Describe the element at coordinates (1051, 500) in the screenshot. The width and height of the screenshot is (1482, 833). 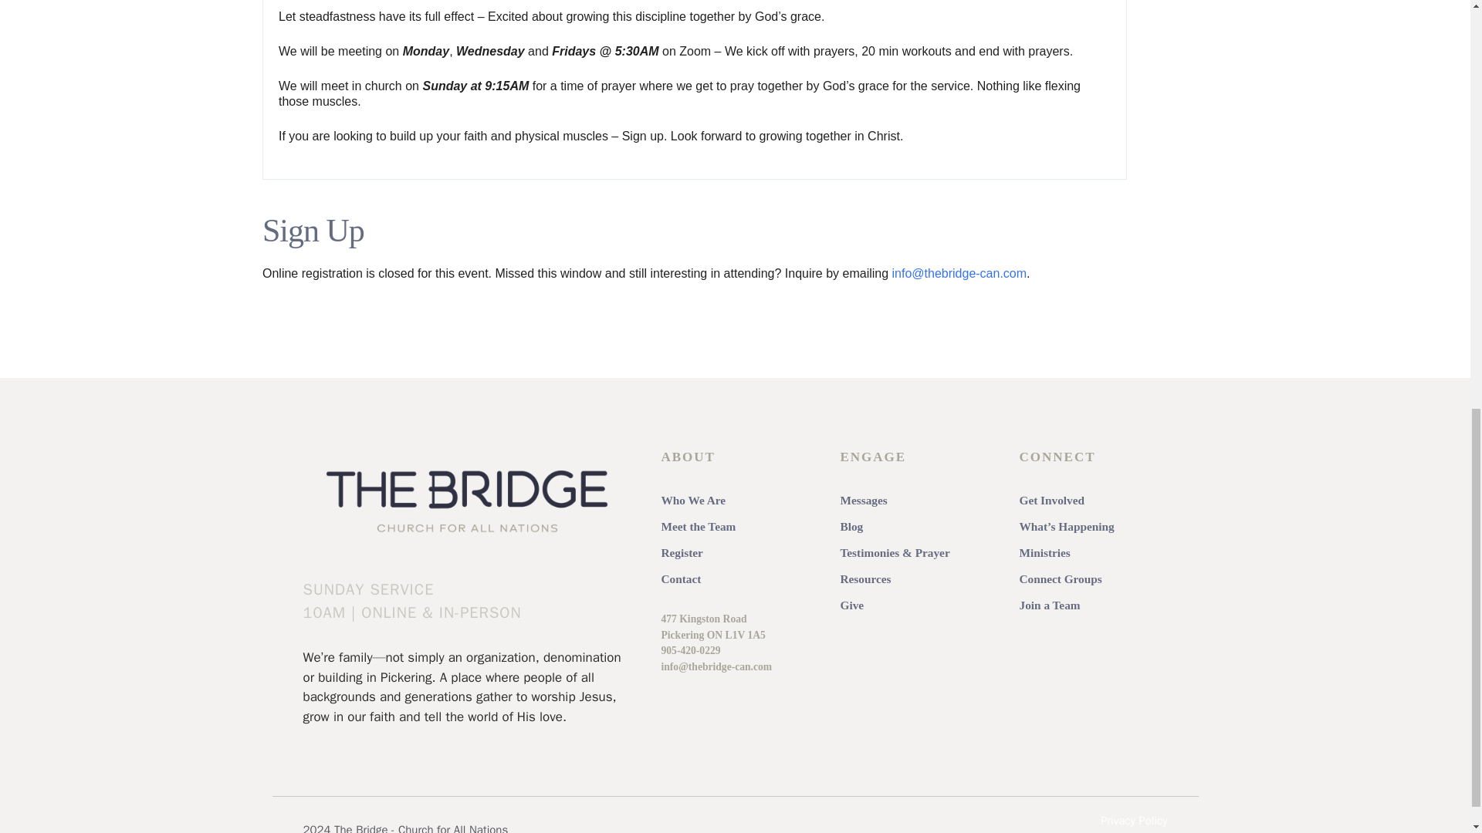
I see `Get Involved` at that location.